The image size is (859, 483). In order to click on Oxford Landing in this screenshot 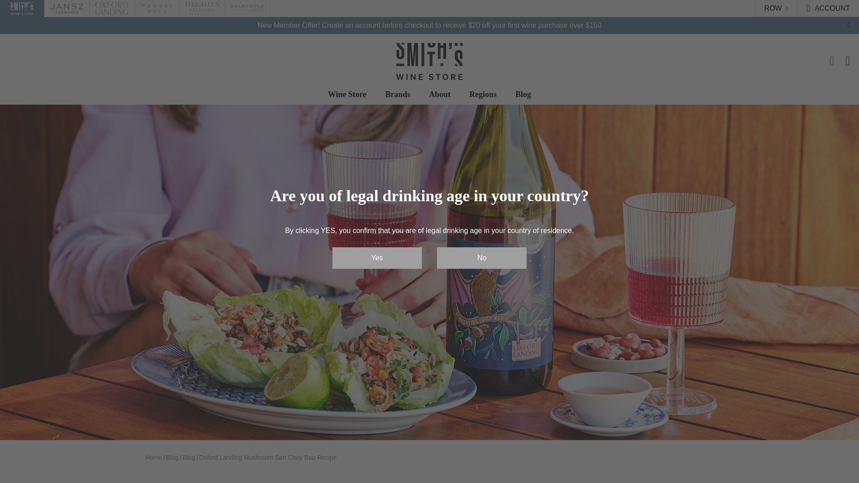, I will do `click(111, 8)`.